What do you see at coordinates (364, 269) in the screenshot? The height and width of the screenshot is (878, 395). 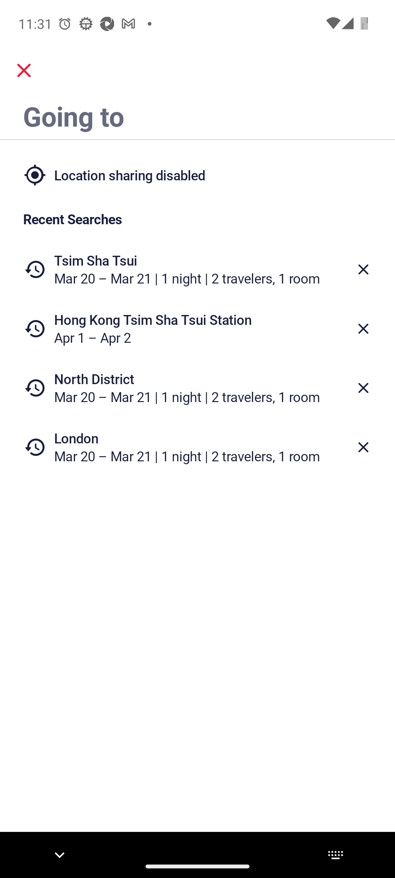 I see `Delete from recent searches` at bounding box center [364, 269].